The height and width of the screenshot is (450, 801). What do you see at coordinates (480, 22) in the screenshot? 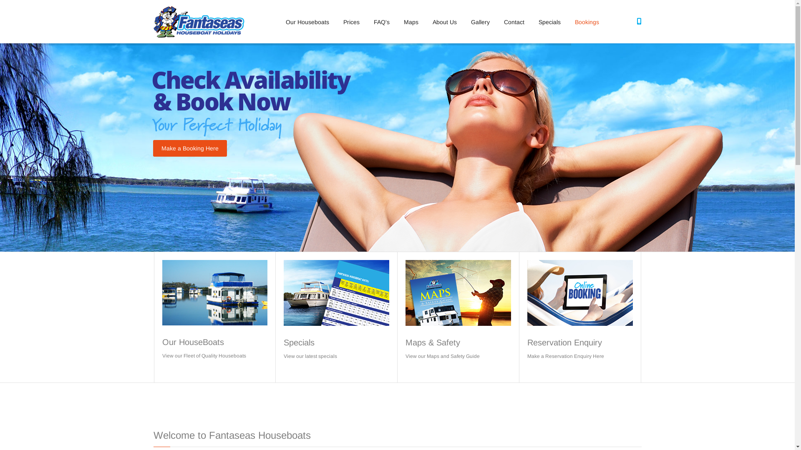
I see `Gallery` at bounding box center [480, 22].